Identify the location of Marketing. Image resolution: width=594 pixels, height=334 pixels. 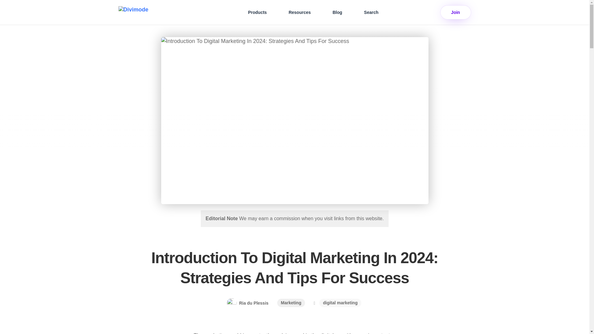
(291, 302).